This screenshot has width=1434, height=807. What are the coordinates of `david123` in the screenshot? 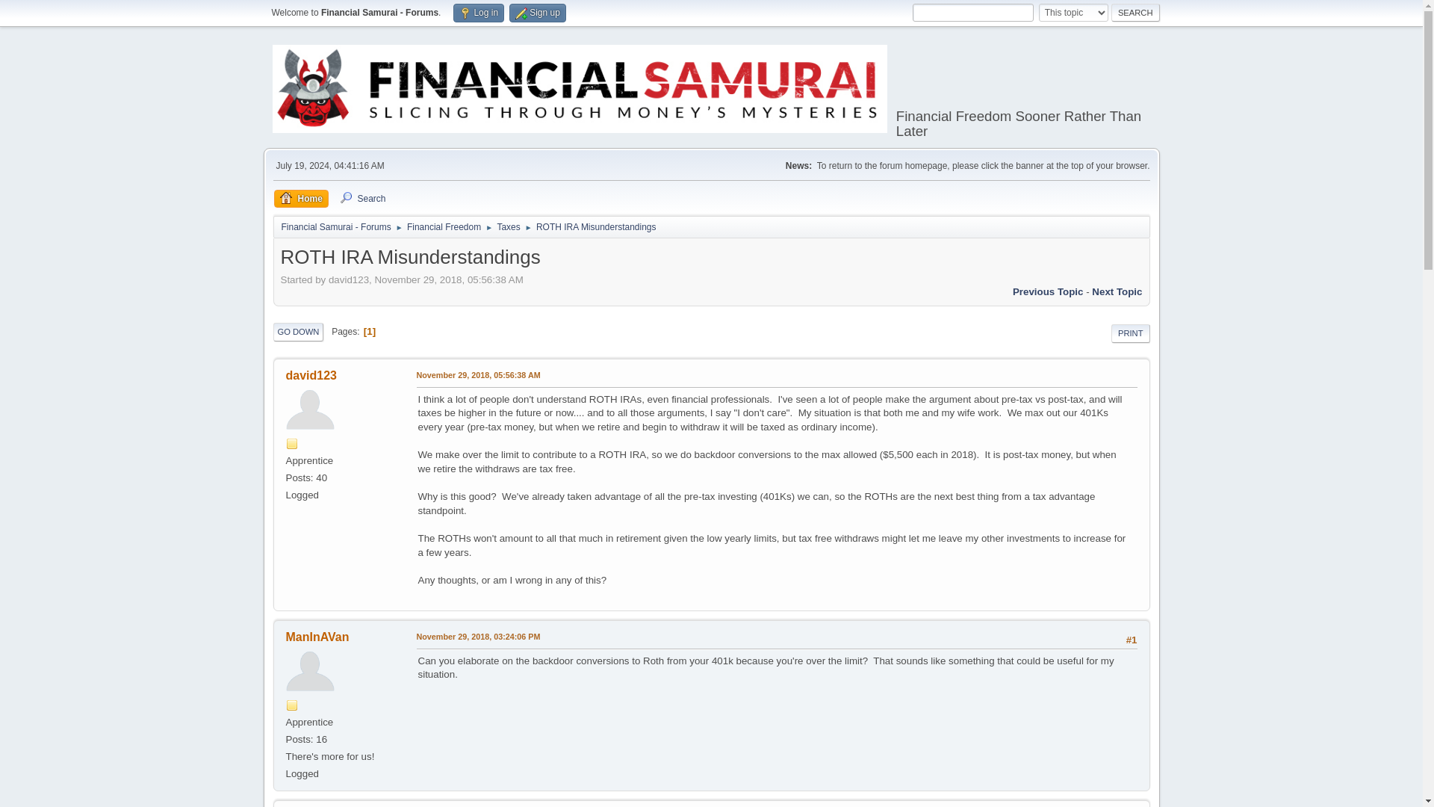 It's located at (311, 375).